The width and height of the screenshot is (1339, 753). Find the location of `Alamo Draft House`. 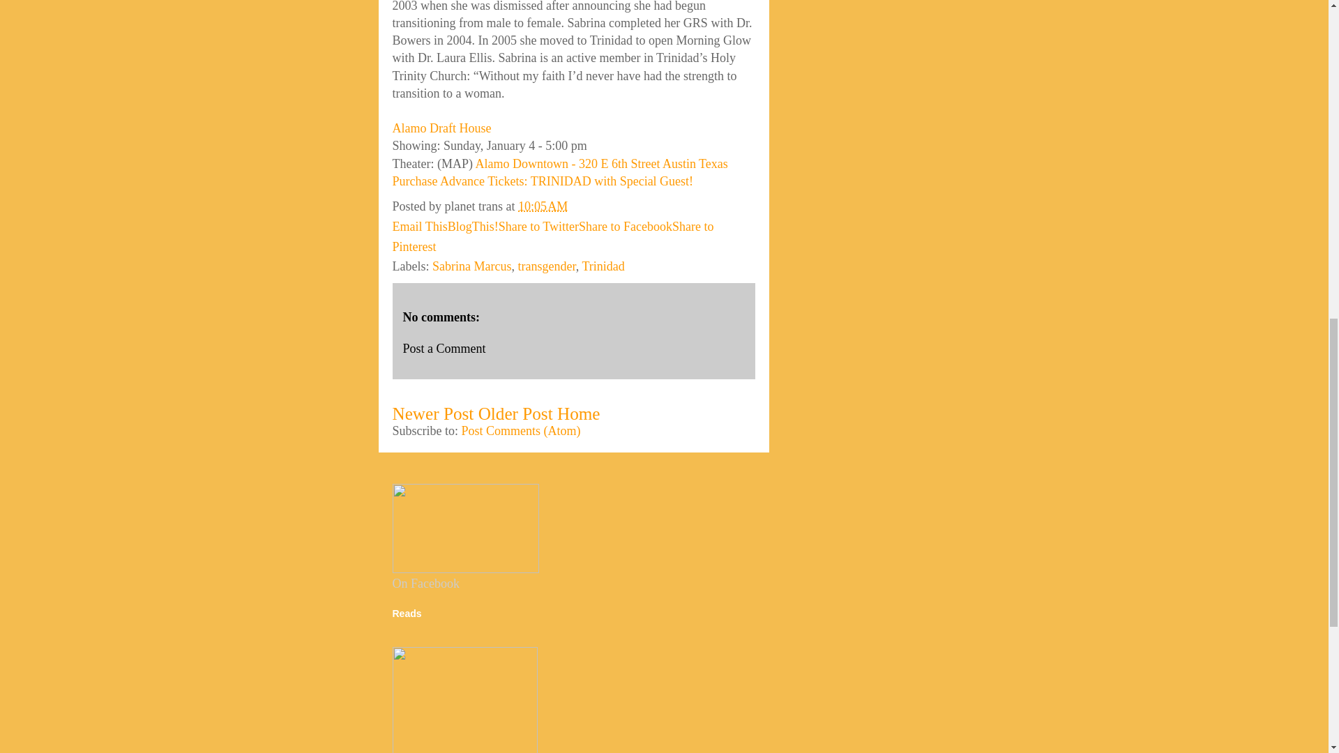

Alamo Draft House is located at coordinates (441, 128).